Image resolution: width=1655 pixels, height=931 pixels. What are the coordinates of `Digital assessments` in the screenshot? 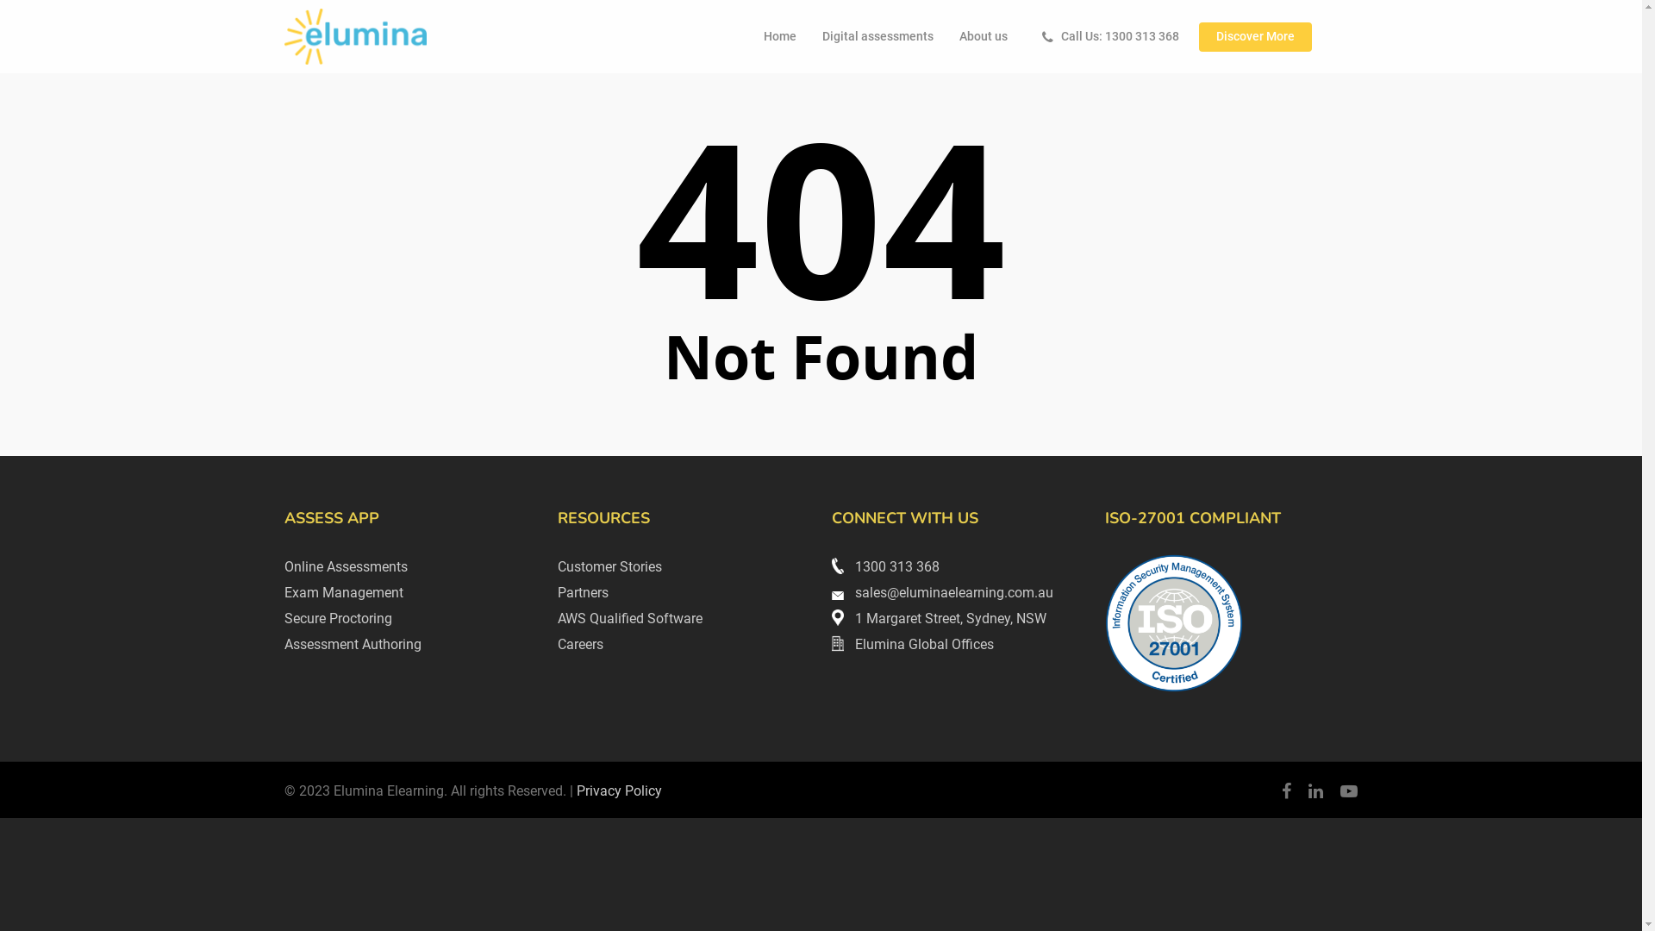 It's located at (877, 37).